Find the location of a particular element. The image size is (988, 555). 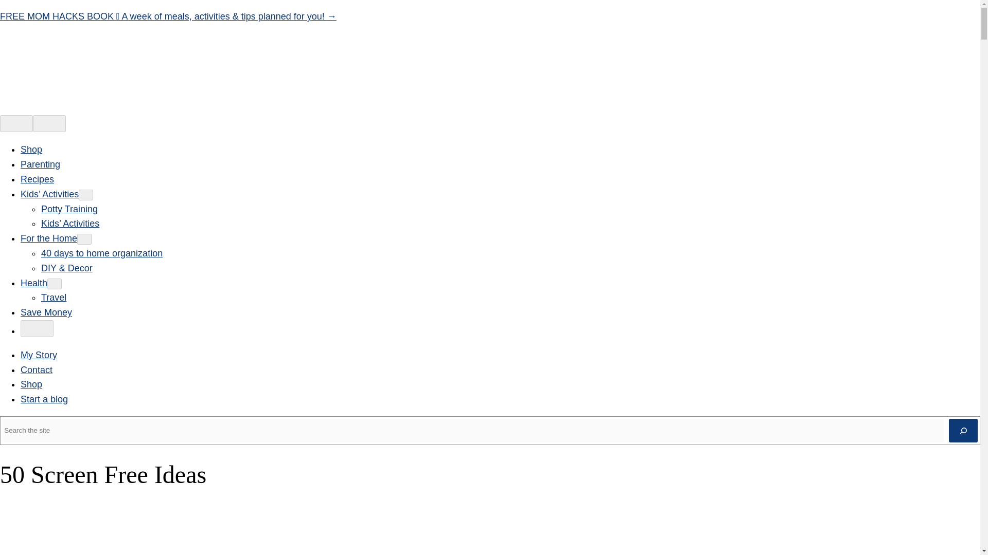

Start a blog is located at coordinates (44, 399).